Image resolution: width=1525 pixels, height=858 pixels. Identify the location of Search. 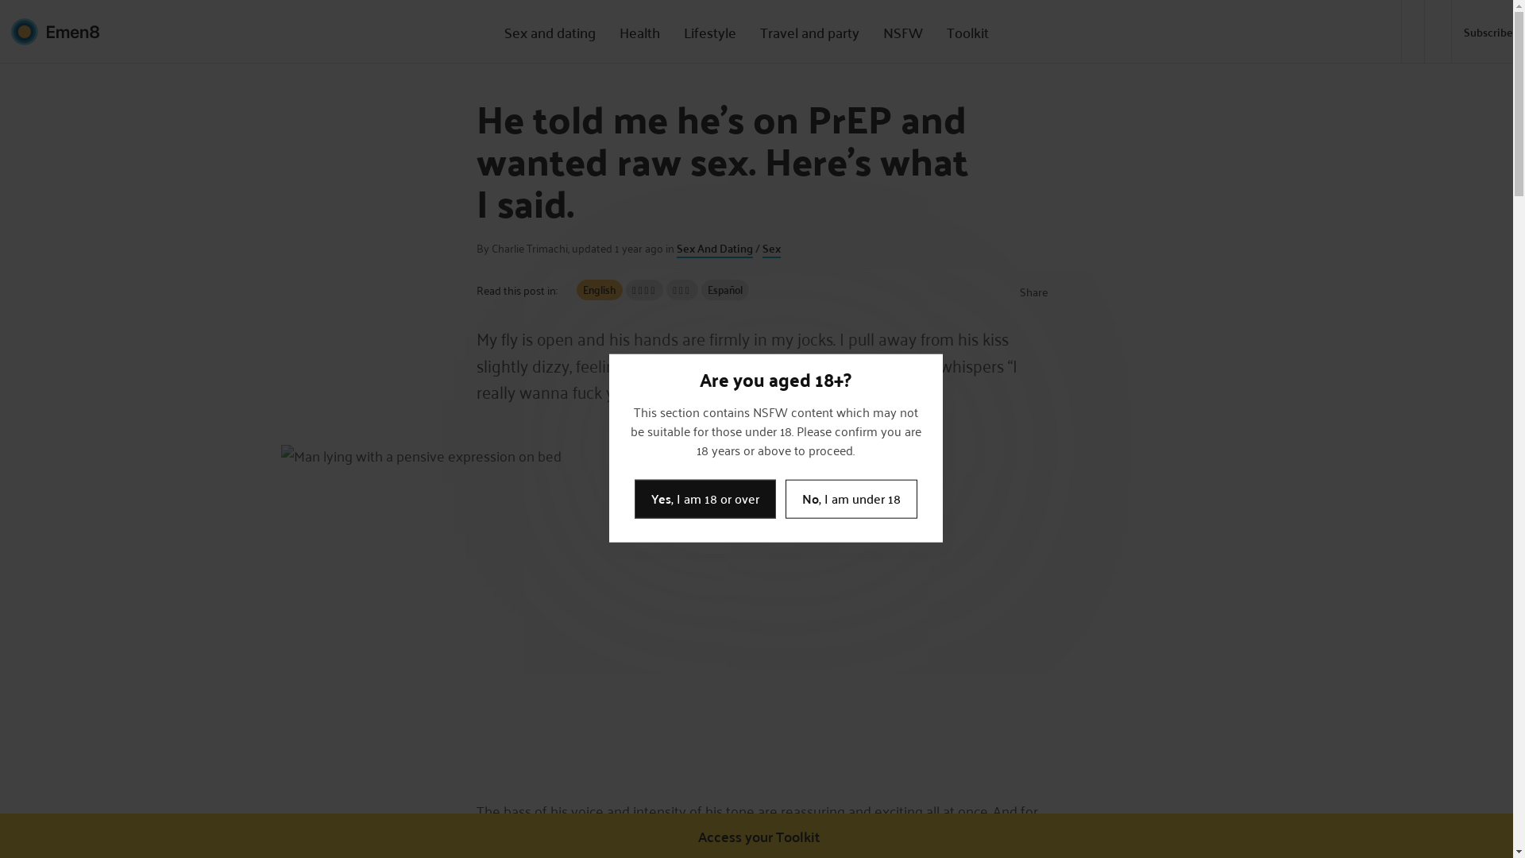
(1413, 32).